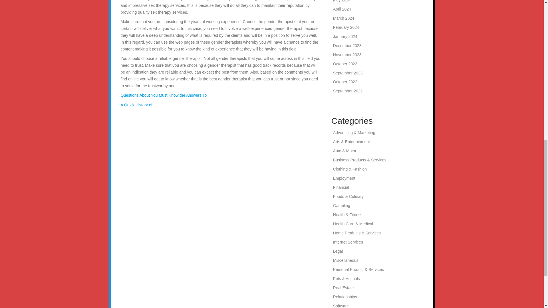  Describe the element at coordinates (348, 73) in the screenshot. I see `September 2023` at that location.